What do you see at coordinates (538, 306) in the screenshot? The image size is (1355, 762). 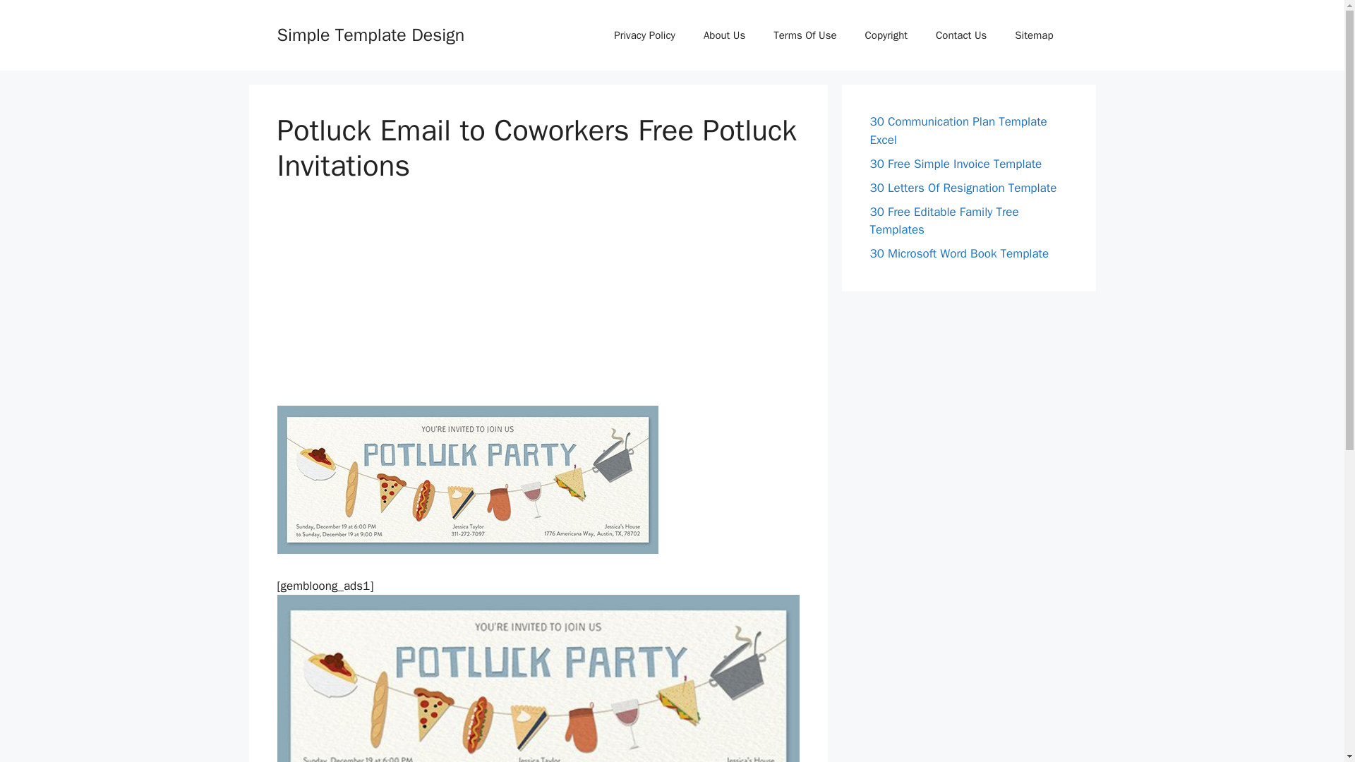 I see `Advertisement` at bounding box center [538, 306].